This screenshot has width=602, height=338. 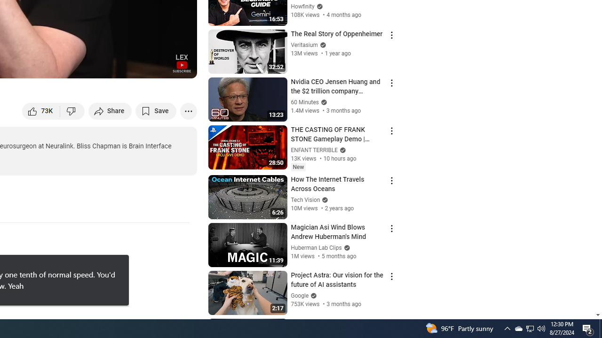 What do you see at coordinates (72, 111) in the screenshot?
I see `Dislike this video` at bounding box center [72, 111].